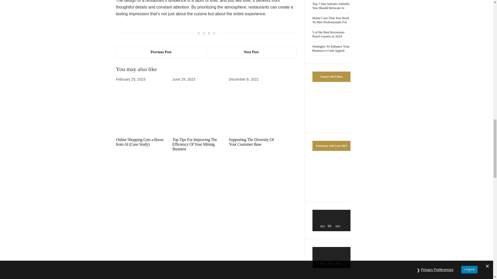 This screenshot has height=279, width=497. What do you see at coordinates (344, 263) in the screenshot?
I see `Mute` at bounding box center [344, 263].